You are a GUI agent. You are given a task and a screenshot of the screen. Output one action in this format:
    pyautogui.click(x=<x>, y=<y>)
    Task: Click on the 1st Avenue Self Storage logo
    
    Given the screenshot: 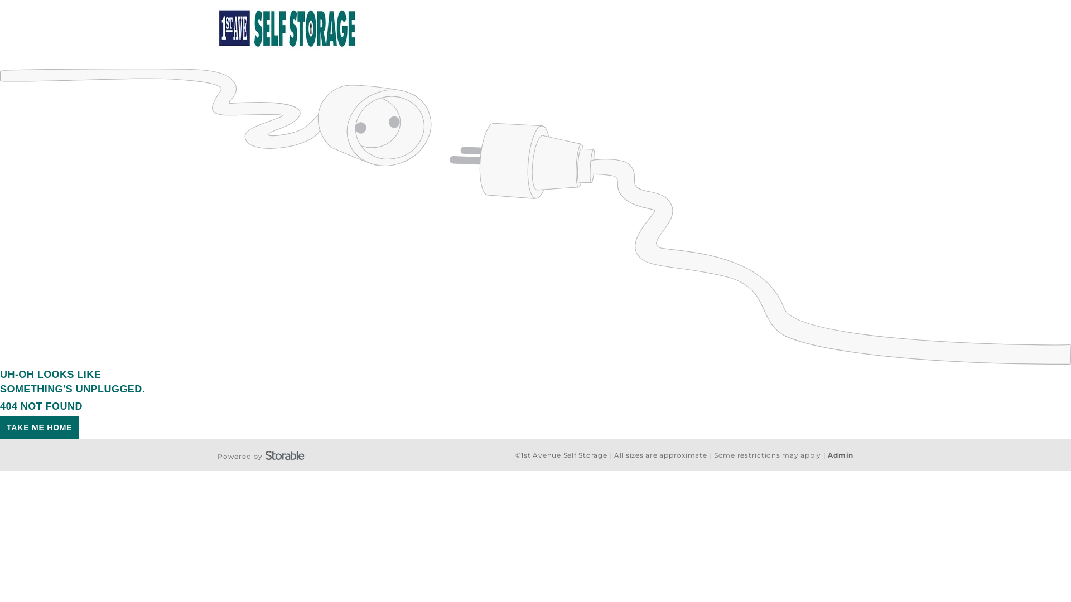 What is the action you would take?
    pyautogui.click(x=287, y=29)
    